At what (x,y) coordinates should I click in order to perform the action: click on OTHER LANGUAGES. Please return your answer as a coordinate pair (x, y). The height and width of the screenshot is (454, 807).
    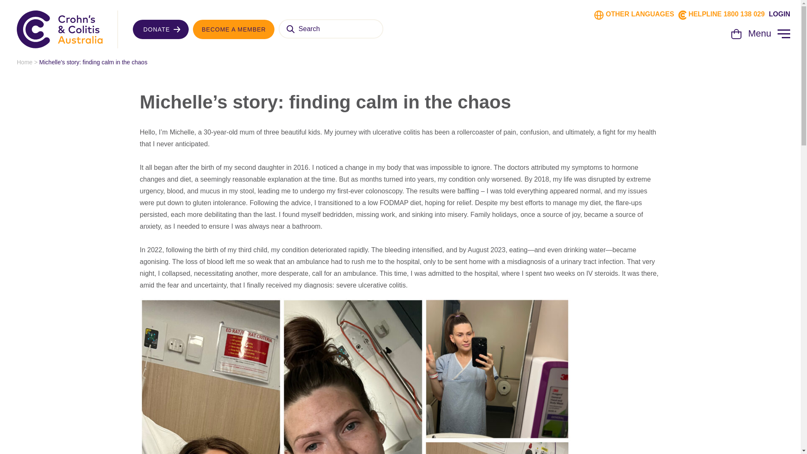
    Looking at the image, I should click on (640, 18).